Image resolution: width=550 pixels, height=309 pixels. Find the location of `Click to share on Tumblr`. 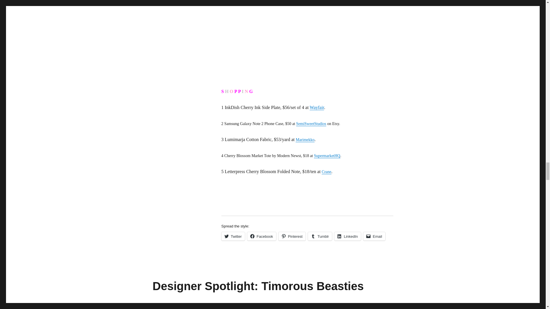

Click to share on Tumblr is located at coordinates (320, 236).